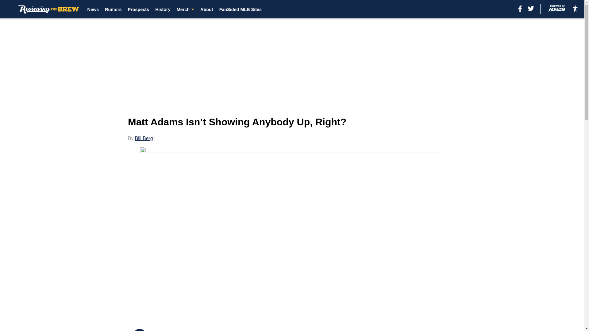 The width and height of the screenshot is (589, 331). Describe the element at coordinates (207, 9) in the screenshot. I see `About` at that location.